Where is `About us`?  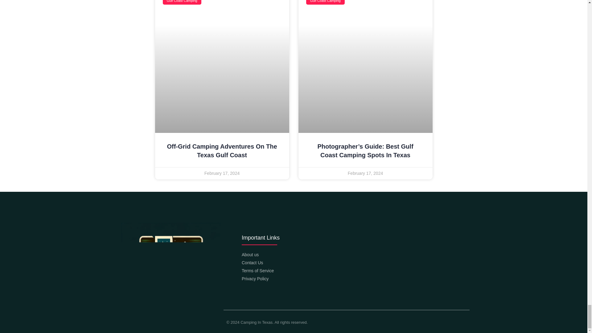 About us is located at coordinates (346, 255).